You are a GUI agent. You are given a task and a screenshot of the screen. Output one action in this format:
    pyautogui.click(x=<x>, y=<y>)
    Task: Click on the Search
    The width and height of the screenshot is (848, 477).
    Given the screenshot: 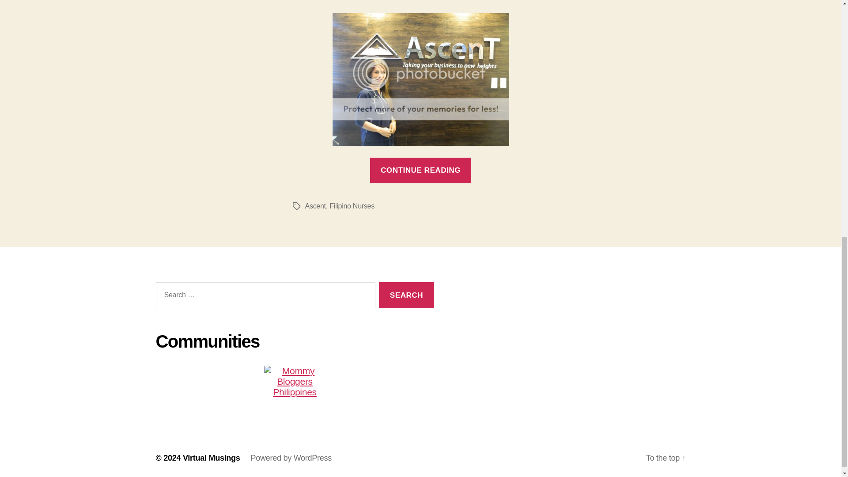 What is the action you would take?
    pyautogui.click(x=406, y=295)
    